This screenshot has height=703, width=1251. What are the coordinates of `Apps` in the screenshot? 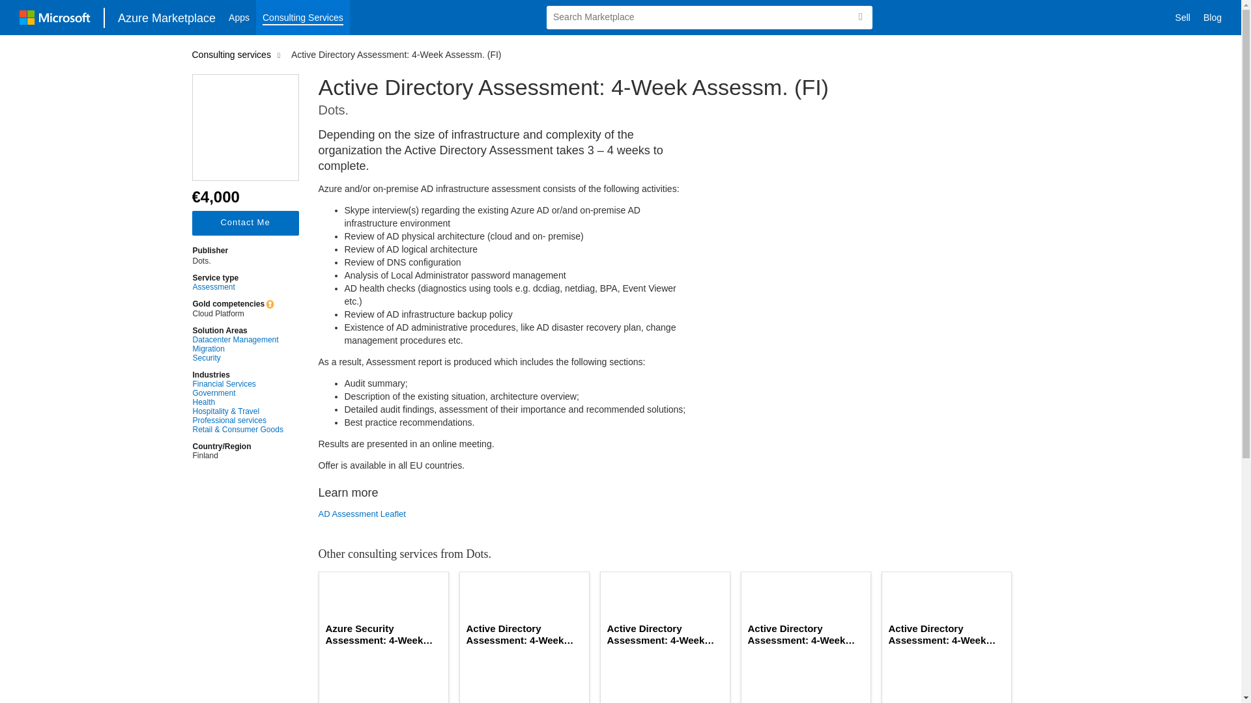 It's located at (239, 18).